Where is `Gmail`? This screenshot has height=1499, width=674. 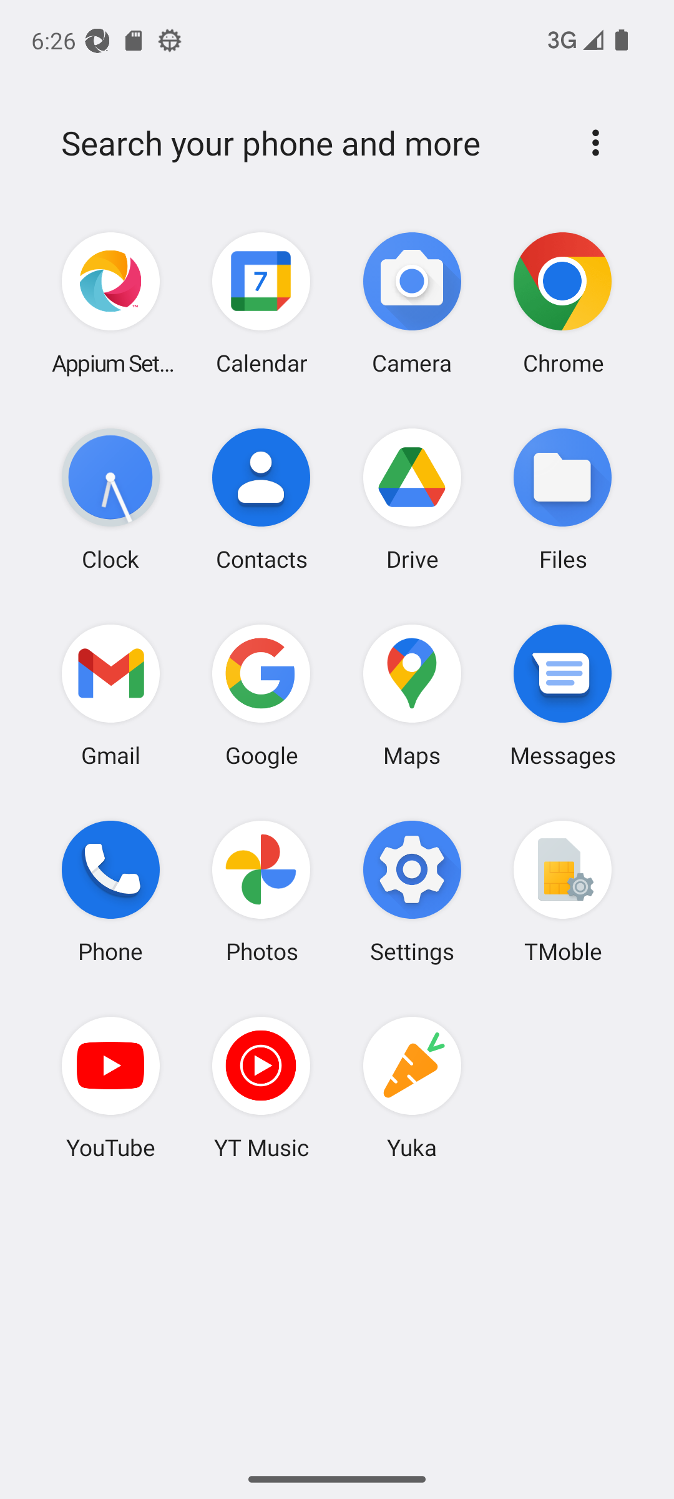 Gmail is located at coordinates (111, 695).